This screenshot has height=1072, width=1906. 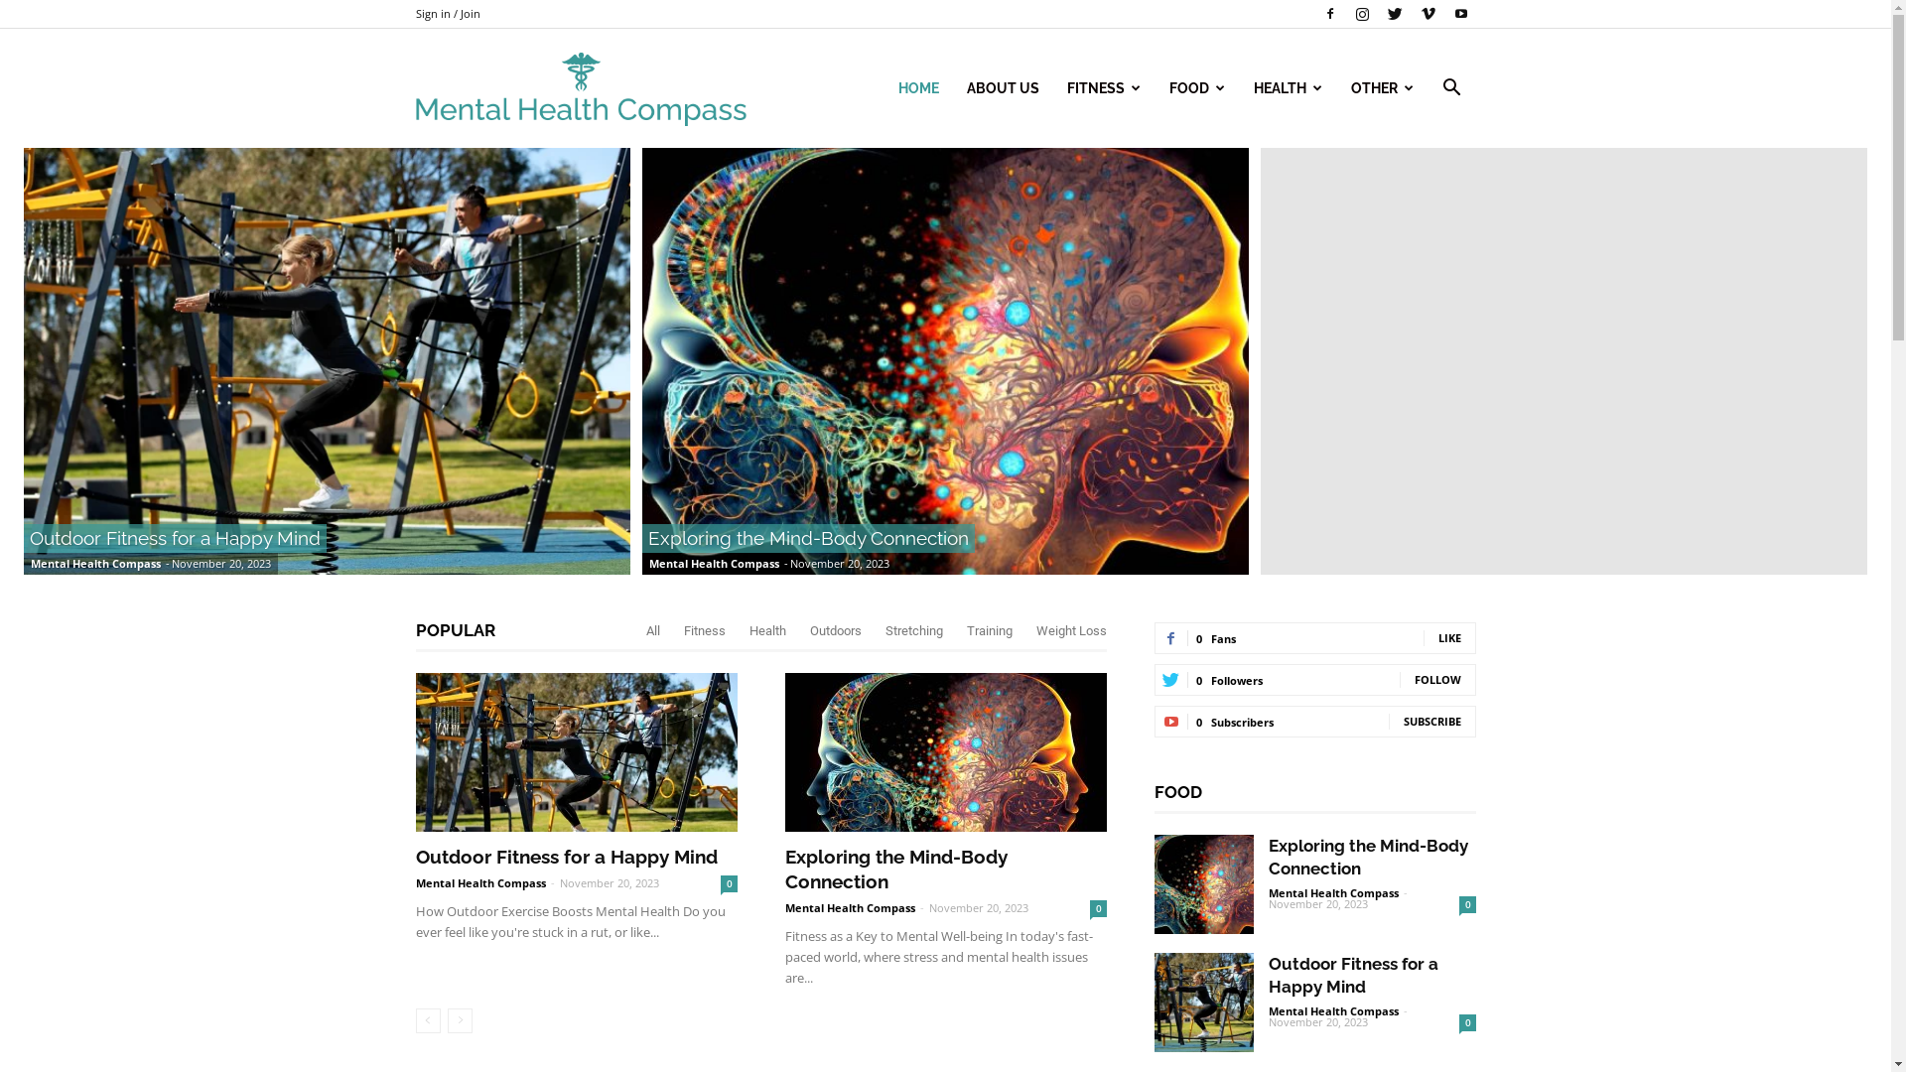 What do you see at coordinates (652, 631) in the screenshot?
I see `All` at bounding box center [652, 631].